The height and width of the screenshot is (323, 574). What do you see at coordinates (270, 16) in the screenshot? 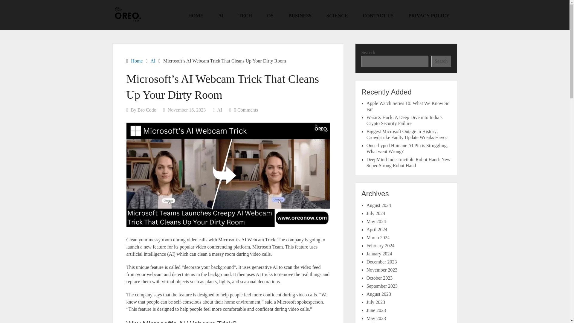
I see `OS` at bounding box center [270, 16].